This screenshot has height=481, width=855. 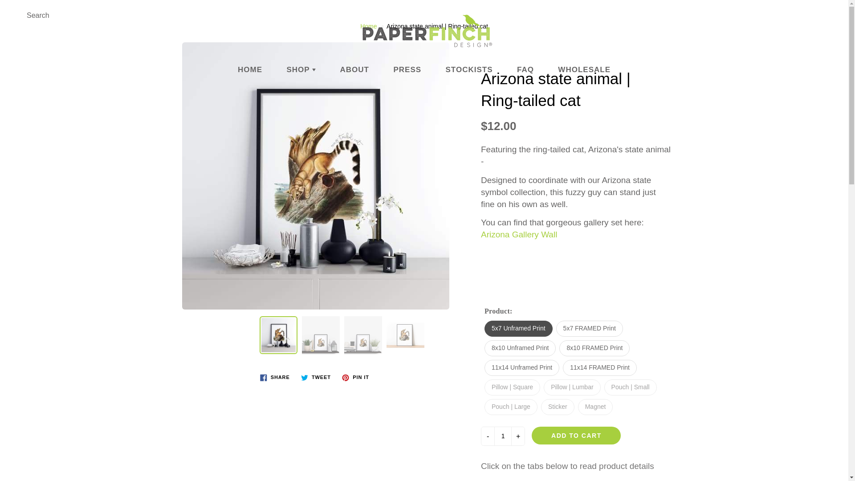 I want to click on Share on Facebook, so click(x=275, y=377).